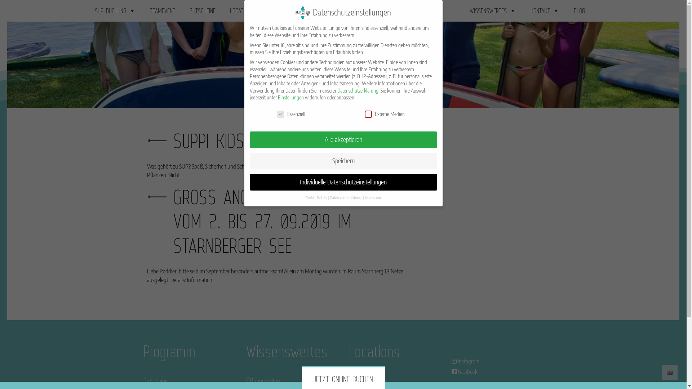  Describe the element at coordinates (343, 140) in the screenshot. I see `Alle akzeptieren` at that location.